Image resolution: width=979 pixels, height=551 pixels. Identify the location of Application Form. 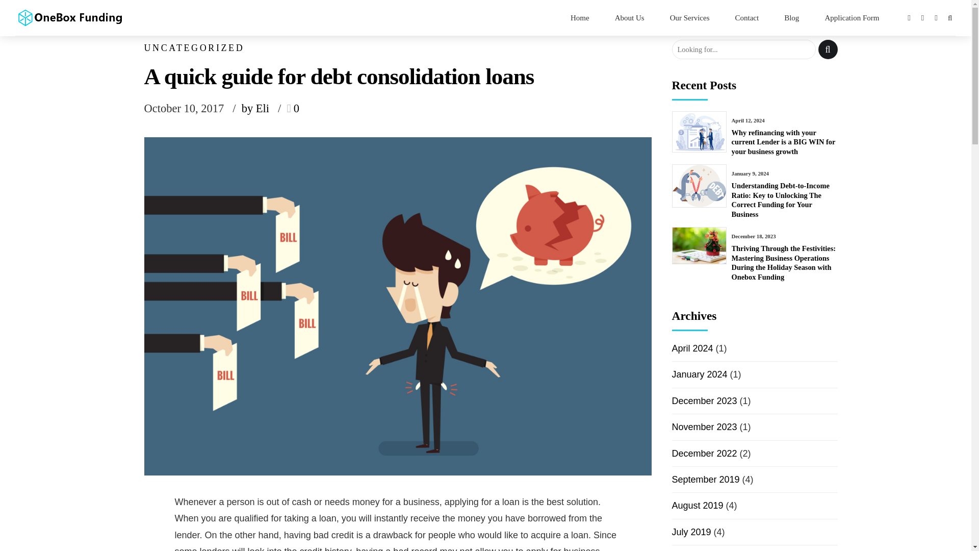
(852, 17).